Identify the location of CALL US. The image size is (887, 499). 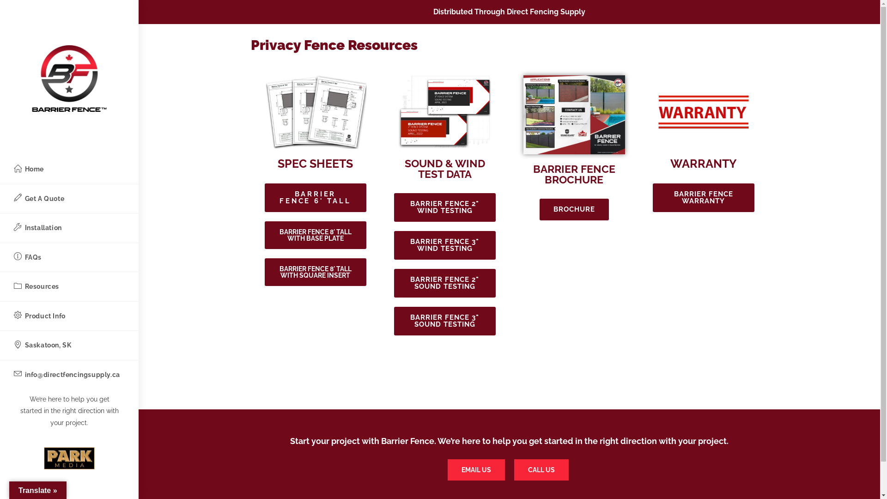
(541, 470).